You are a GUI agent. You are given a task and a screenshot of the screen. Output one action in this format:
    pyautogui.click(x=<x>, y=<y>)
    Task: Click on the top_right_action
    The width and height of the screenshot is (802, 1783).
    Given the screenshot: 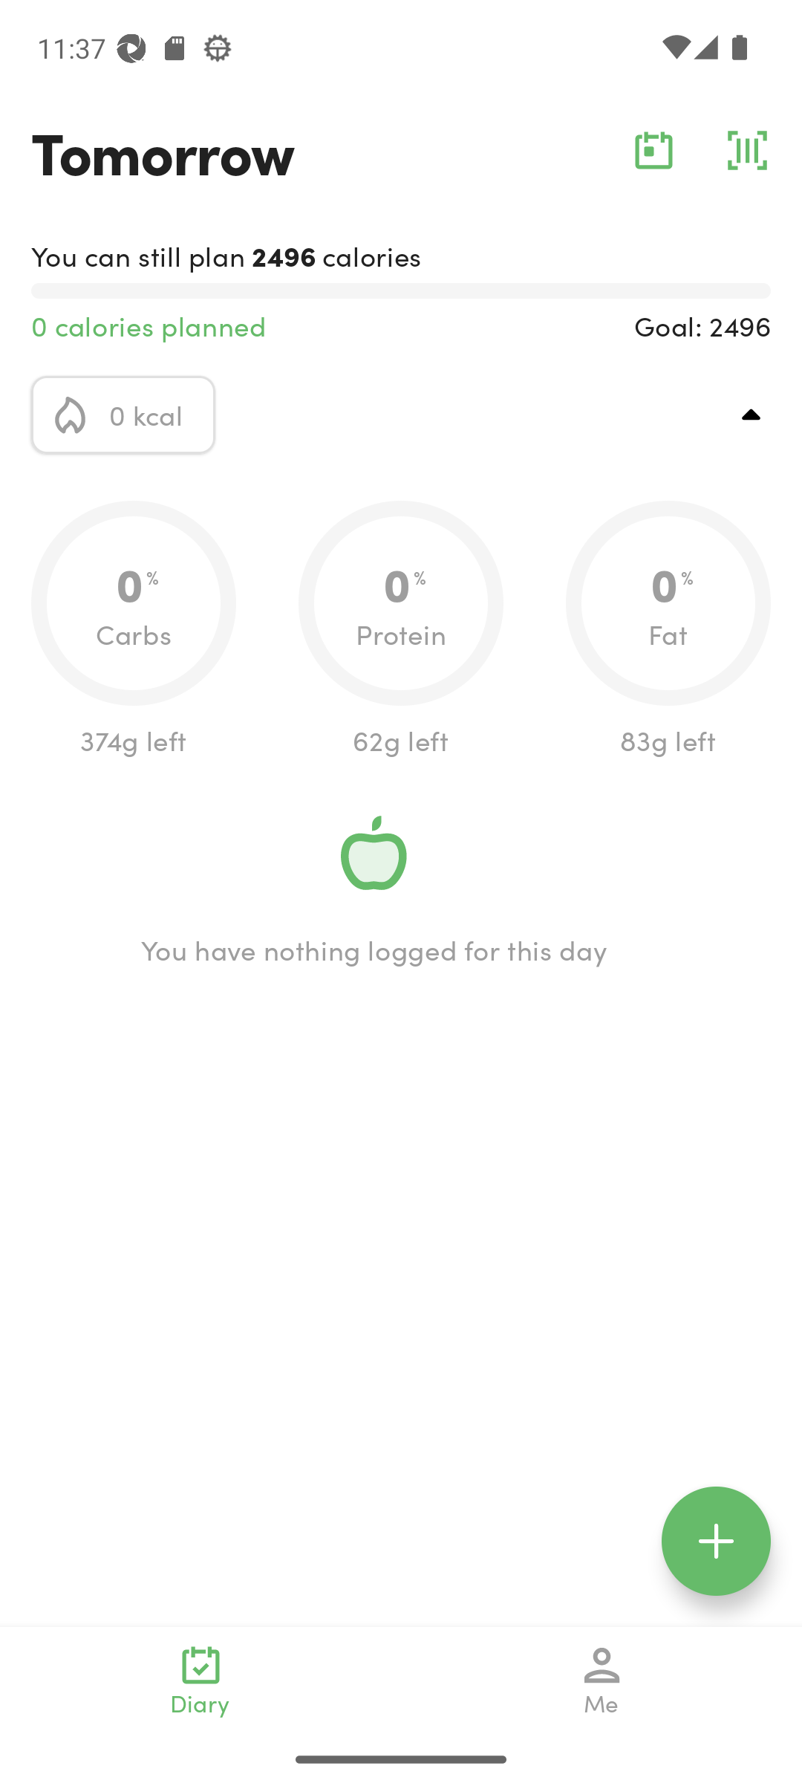 What is the action you would take?
    pyautogui.click(x=752, y=415)
    